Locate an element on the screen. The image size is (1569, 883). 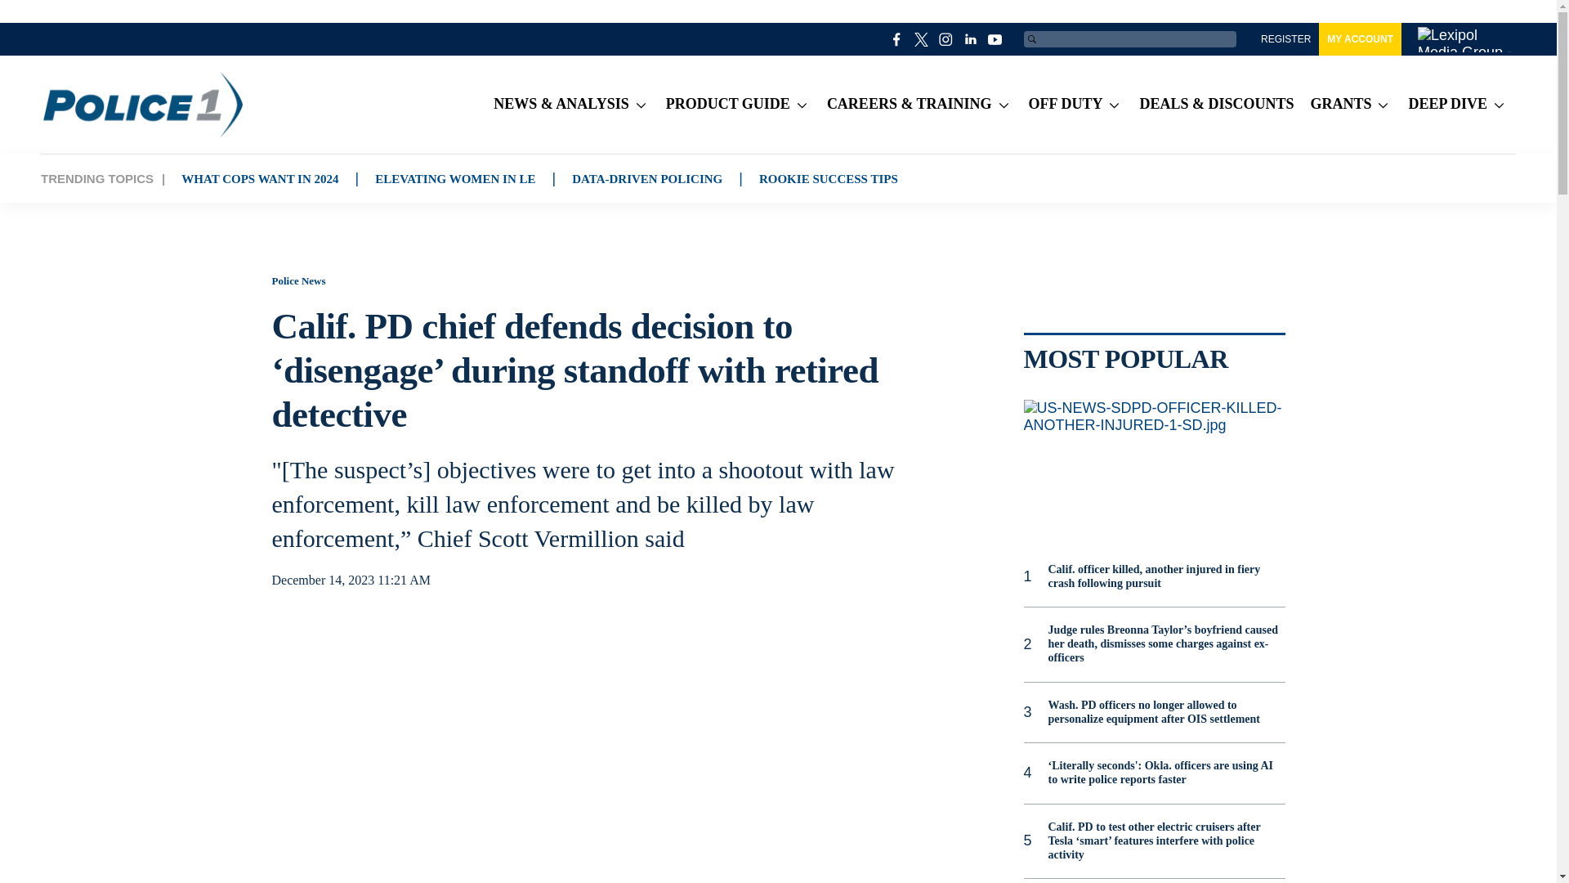
MY ACCOUNT is located at coordinates (1360, 39).